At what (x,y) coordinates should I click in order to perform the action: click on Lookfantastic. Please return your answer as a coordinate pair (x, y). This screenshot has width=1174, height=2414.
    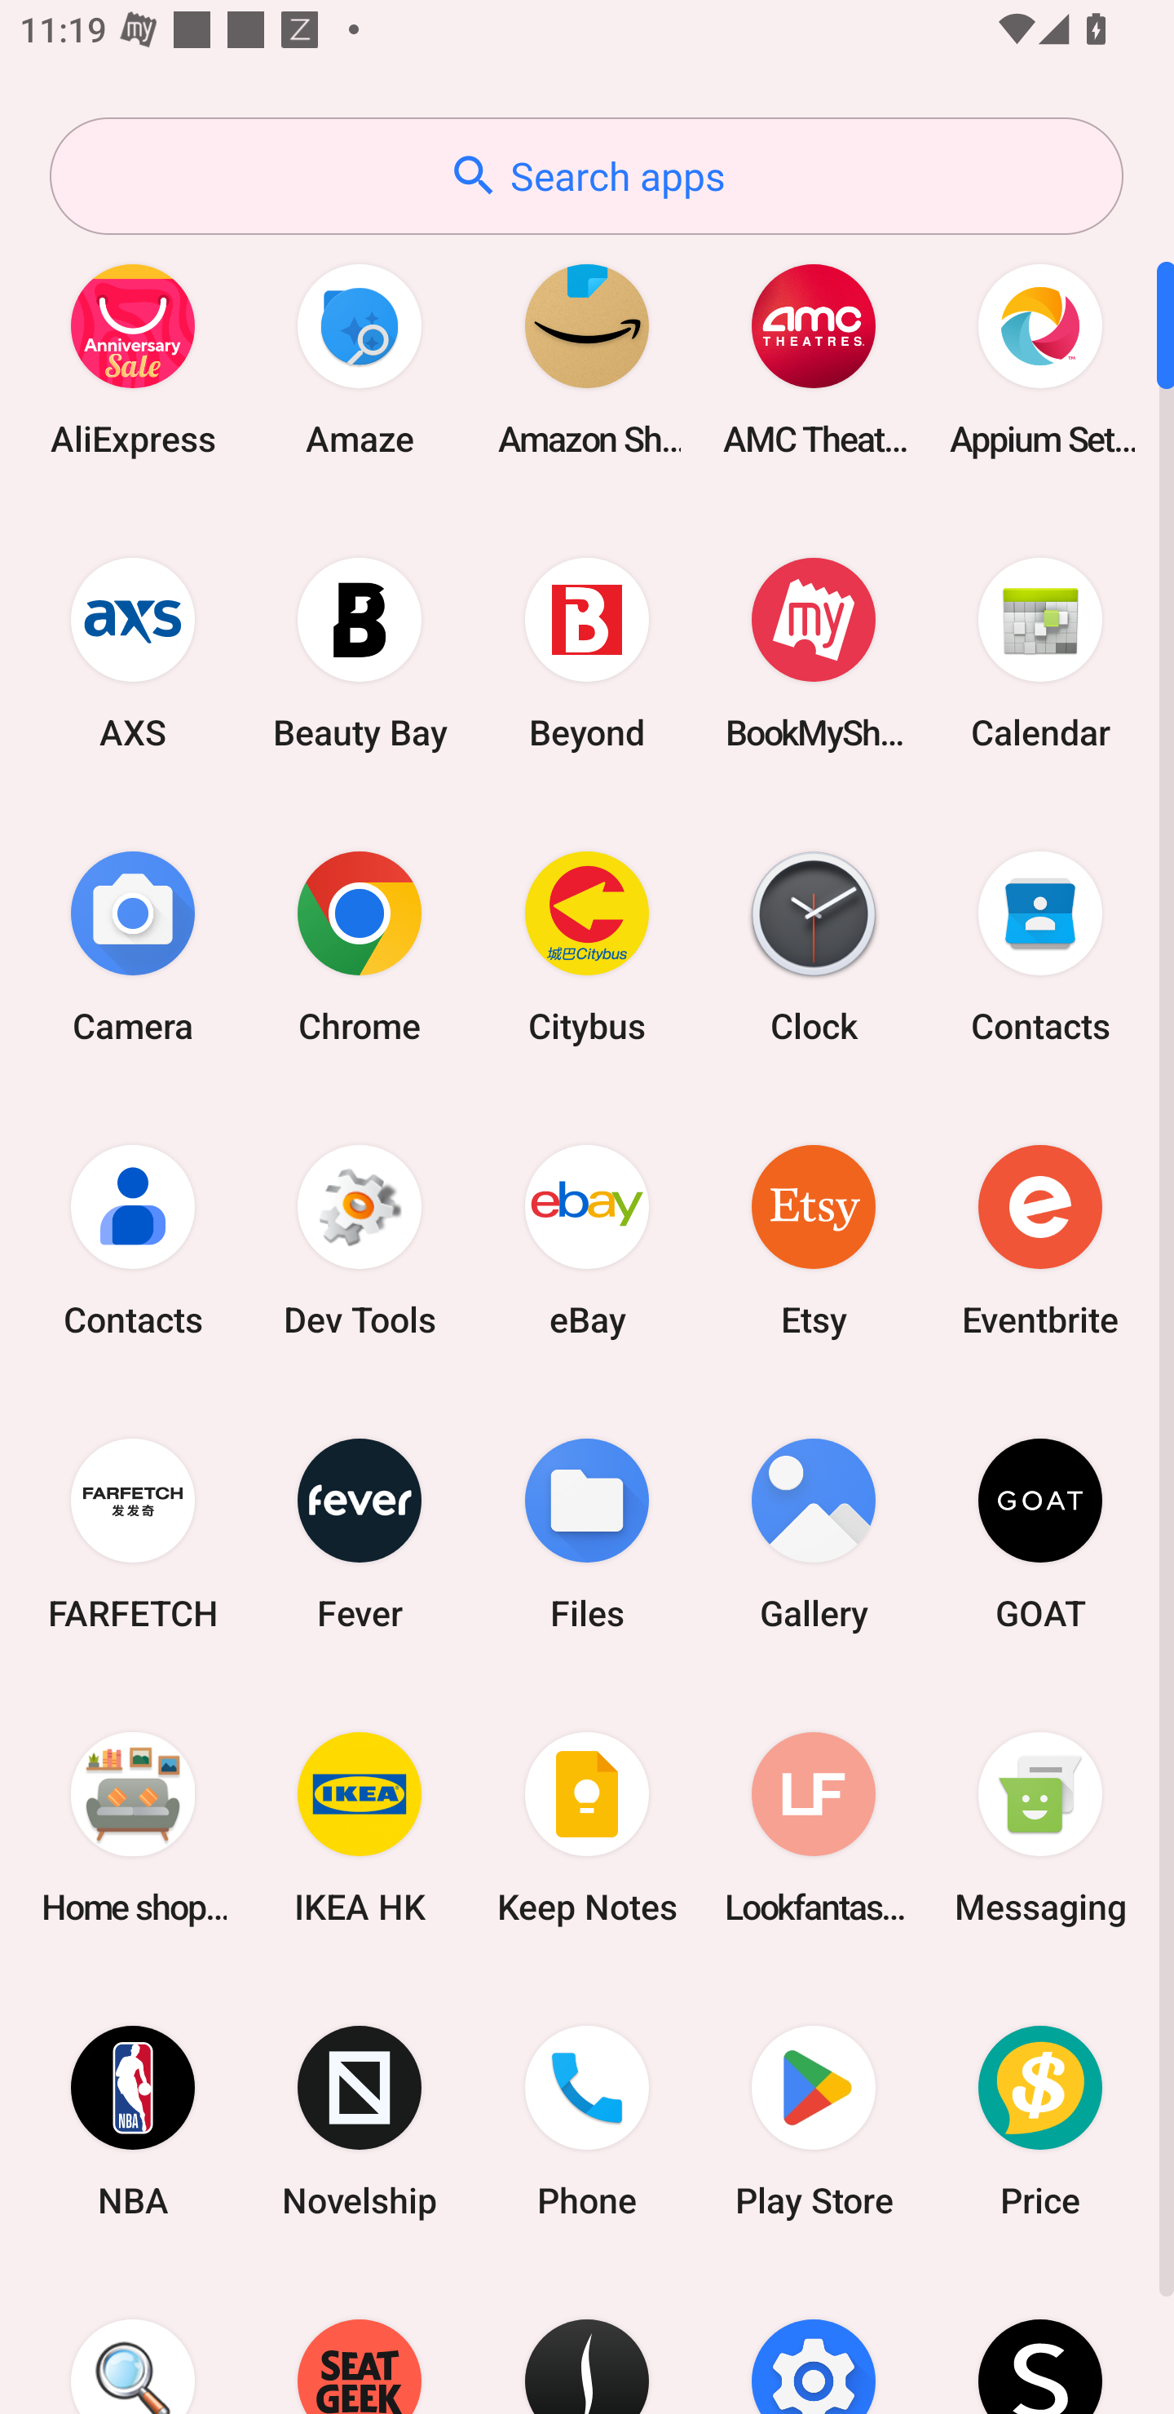
    Looking at the image, I should click on (814, 1827).